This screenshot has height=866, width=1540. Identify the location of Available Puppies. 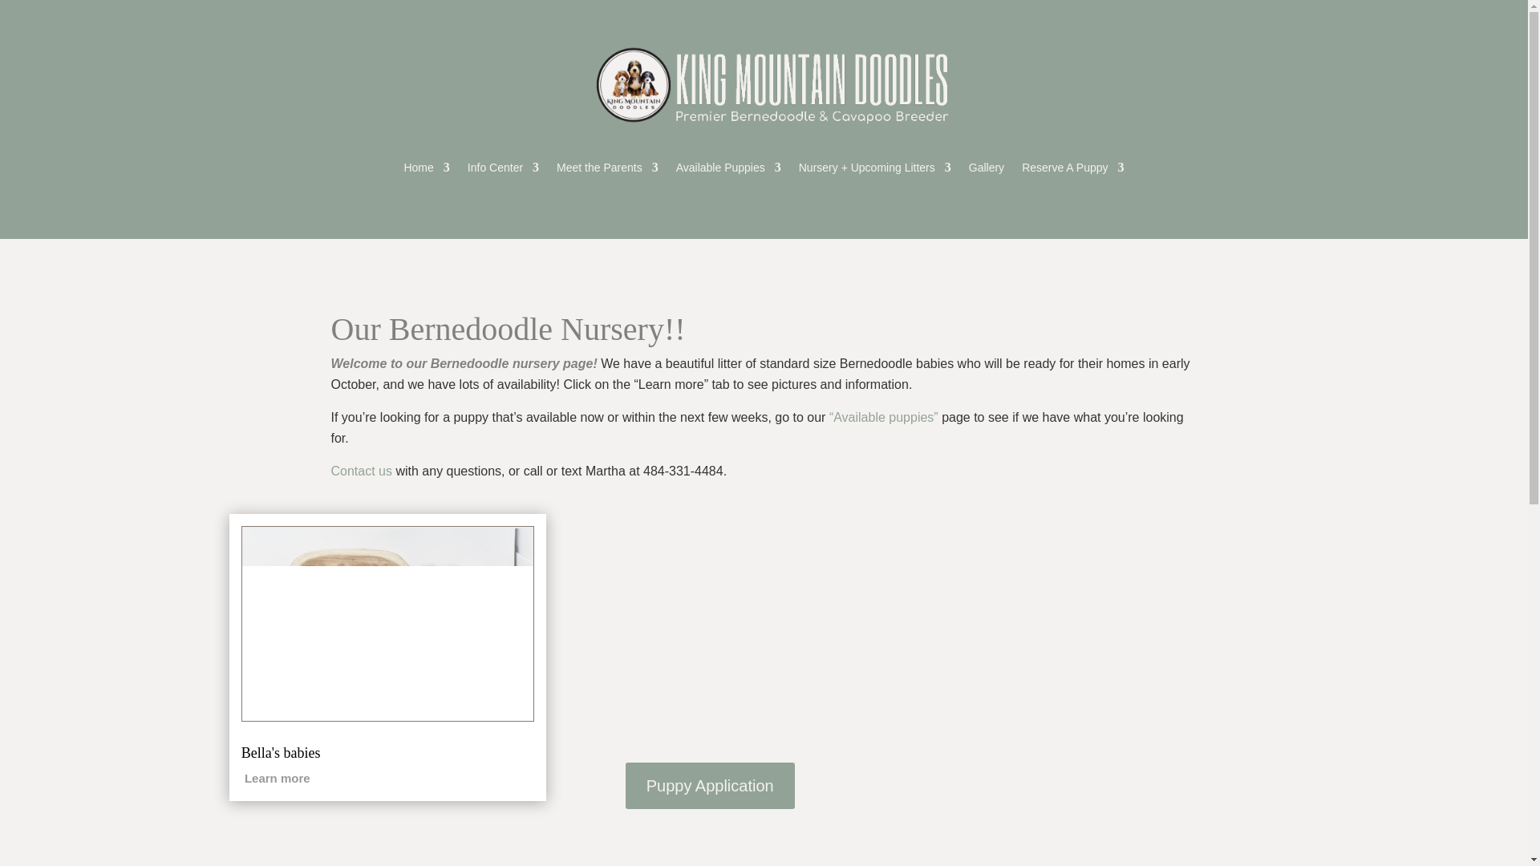
(728, 170).